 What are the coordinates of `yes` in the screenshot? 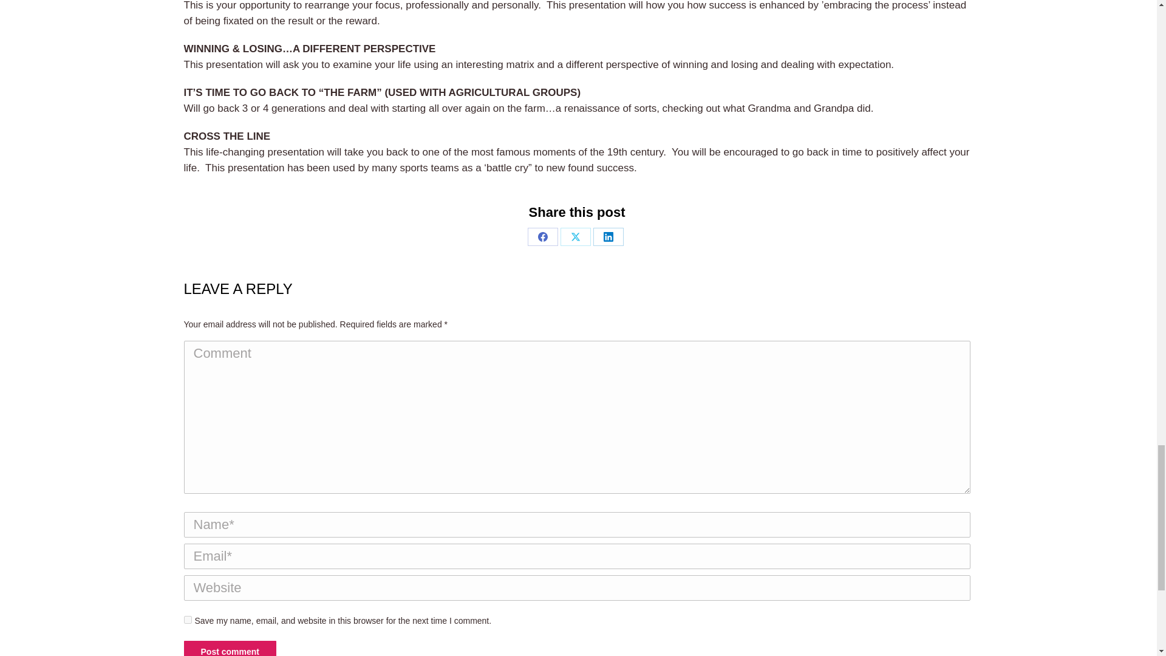 It's located at (187, 620).